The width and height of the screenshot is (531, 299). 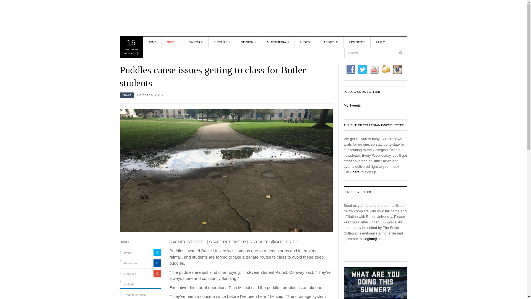 I want to click on Search, so click(x=152, y=42).